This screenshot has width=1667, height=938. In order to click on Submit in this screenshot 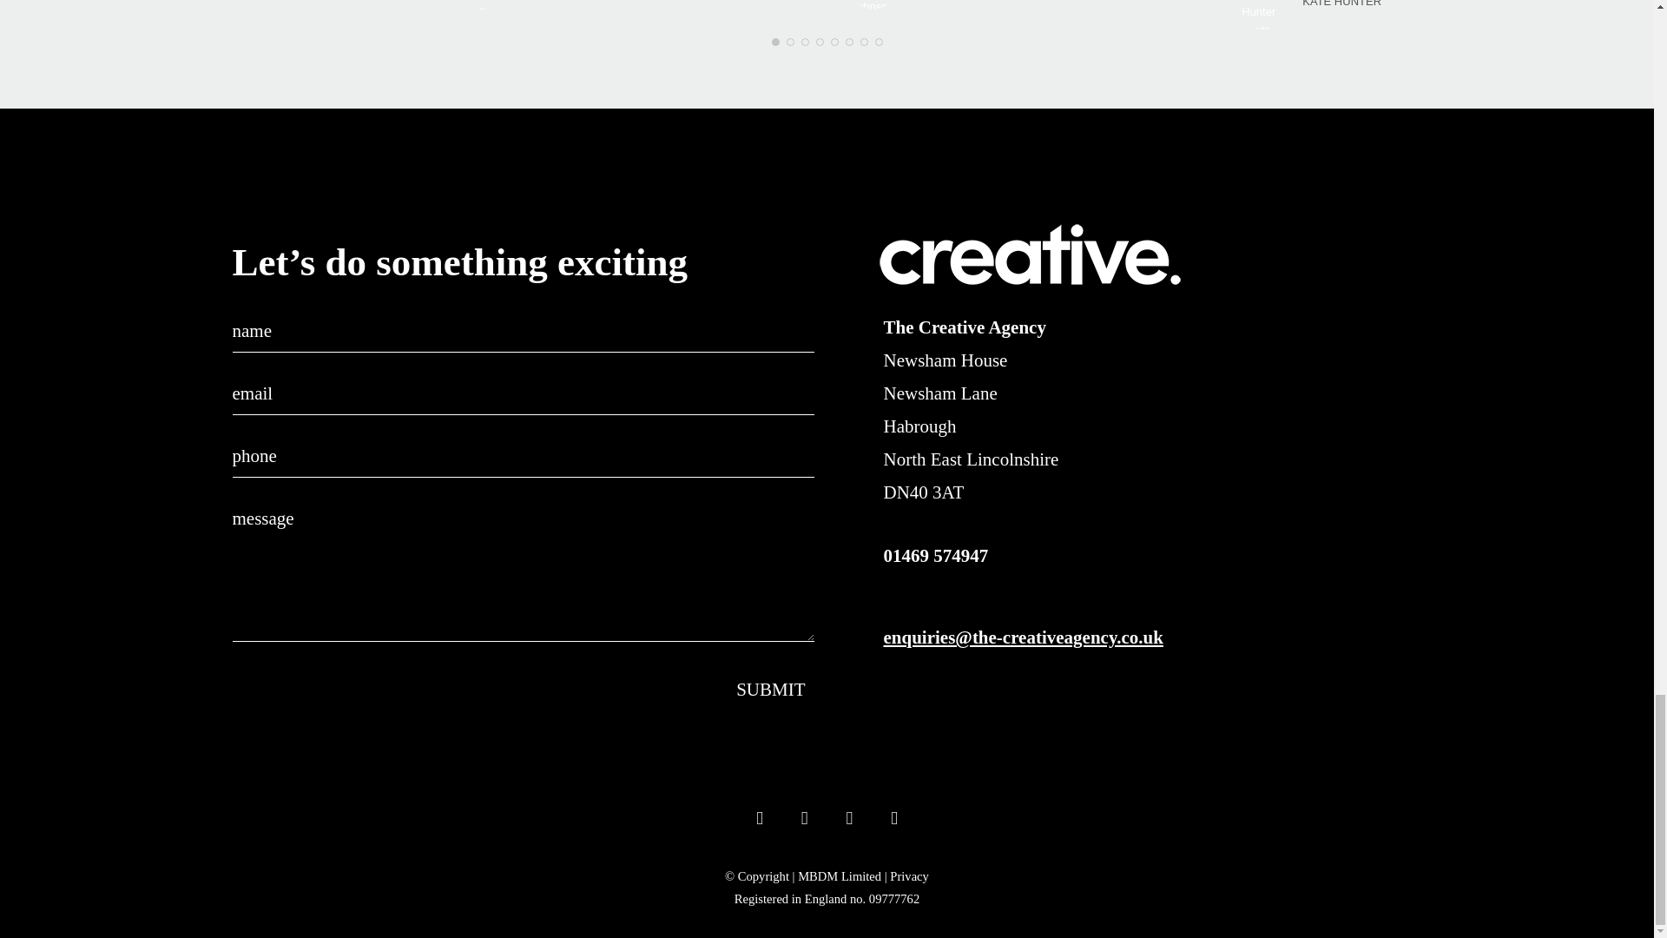, I will do `click(774, 690)`.